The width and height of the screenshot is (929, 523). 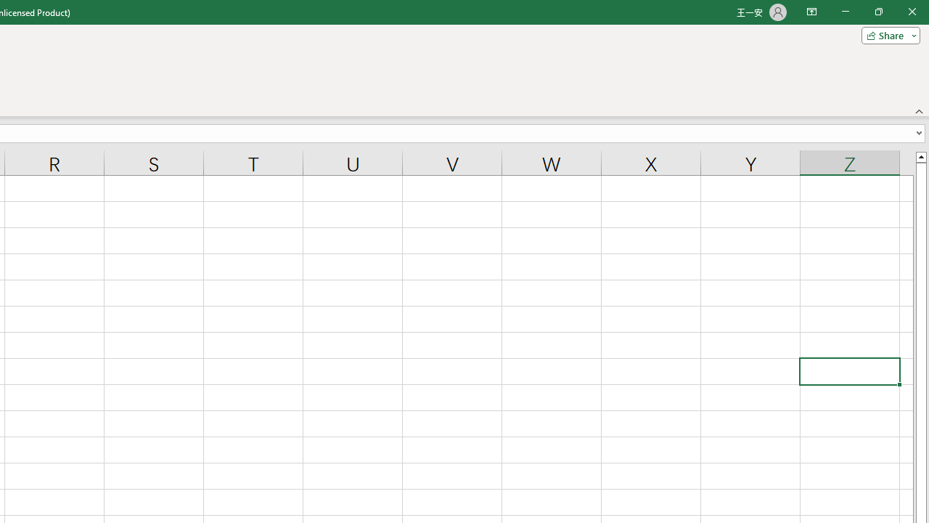 I want to click on Line up, so click(x=920, y=156).